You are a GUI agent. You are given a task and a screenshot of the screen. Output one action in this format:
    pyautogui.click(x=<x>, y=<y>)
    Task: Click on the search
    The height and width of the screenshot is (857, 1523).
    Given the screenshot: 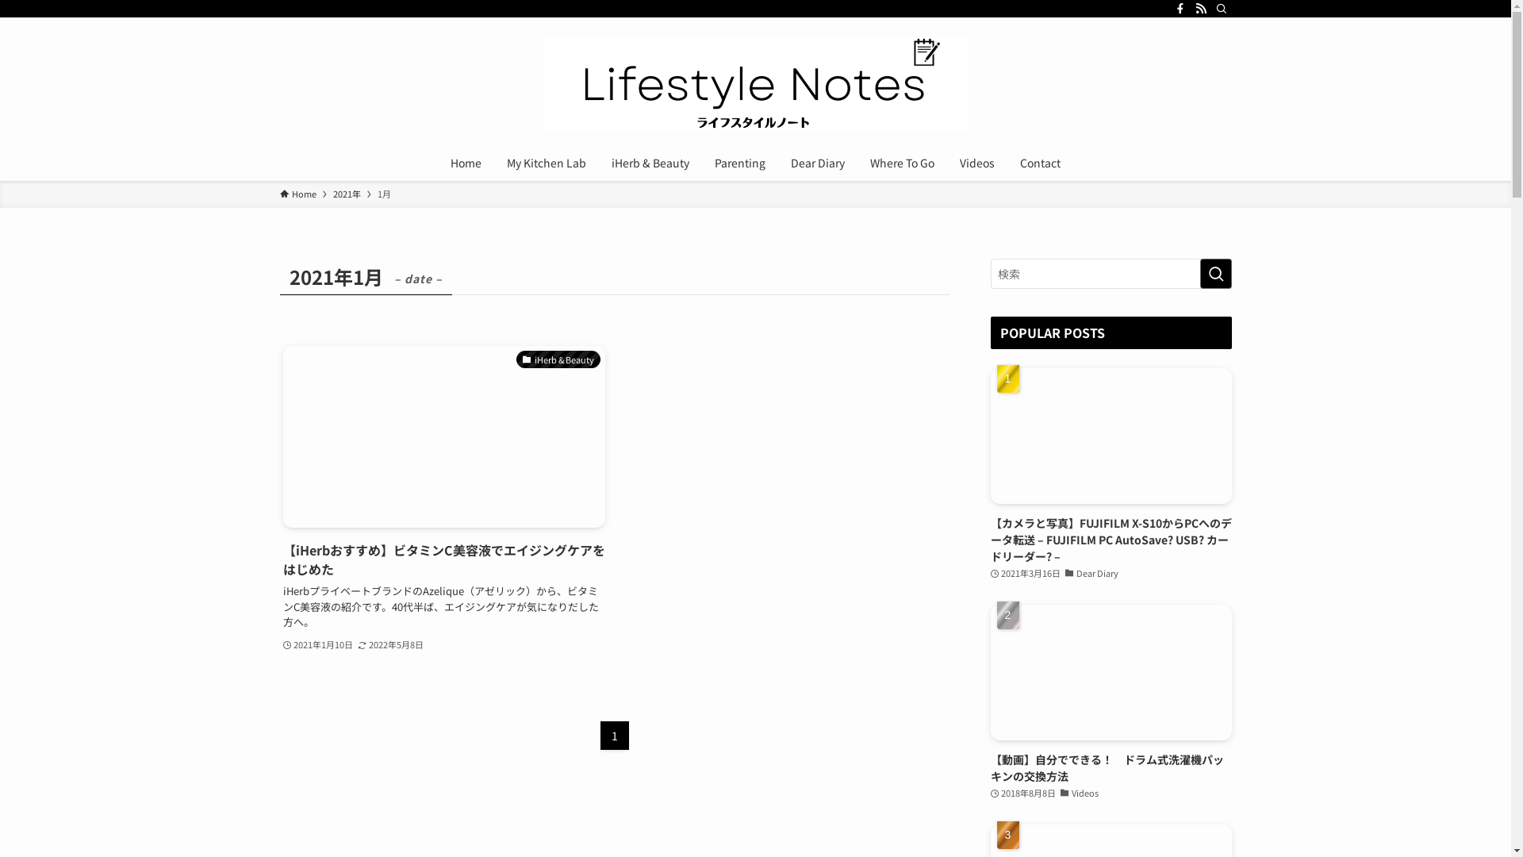 What is the action you would take?
    pyautogui.click(x=965, y=441)
    